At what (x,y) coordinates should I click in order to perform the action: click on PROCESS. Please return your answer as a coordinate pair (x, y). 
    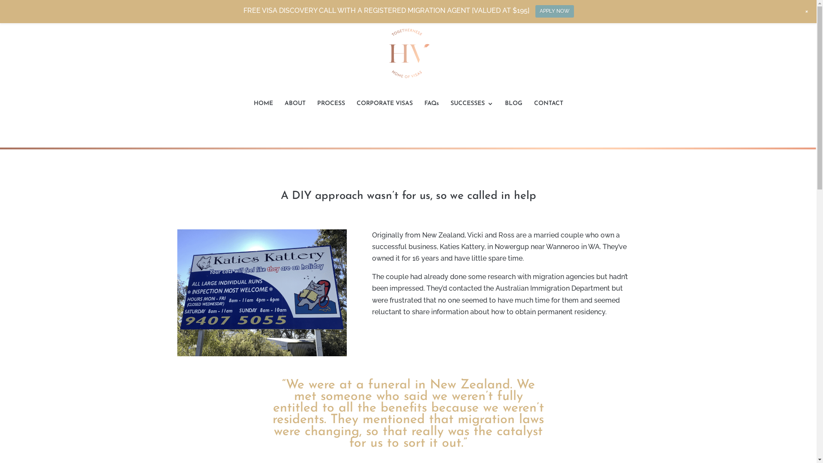
    Looking at the image, I should click on (331, 112).